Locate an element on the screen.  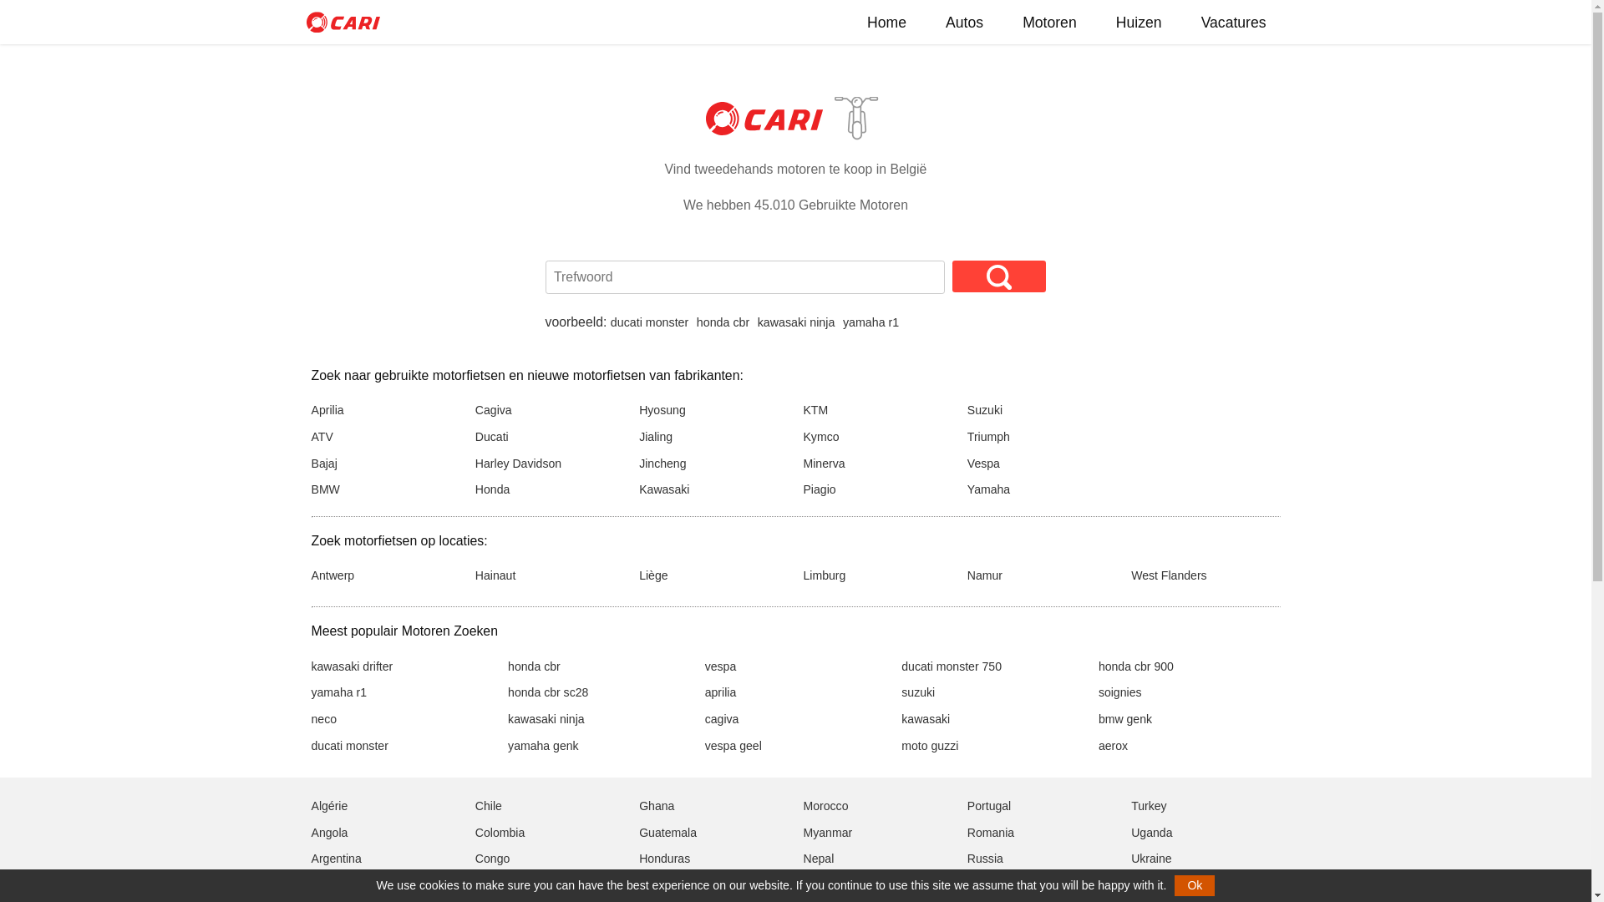
Colombia is located at coordinates (500, 833).